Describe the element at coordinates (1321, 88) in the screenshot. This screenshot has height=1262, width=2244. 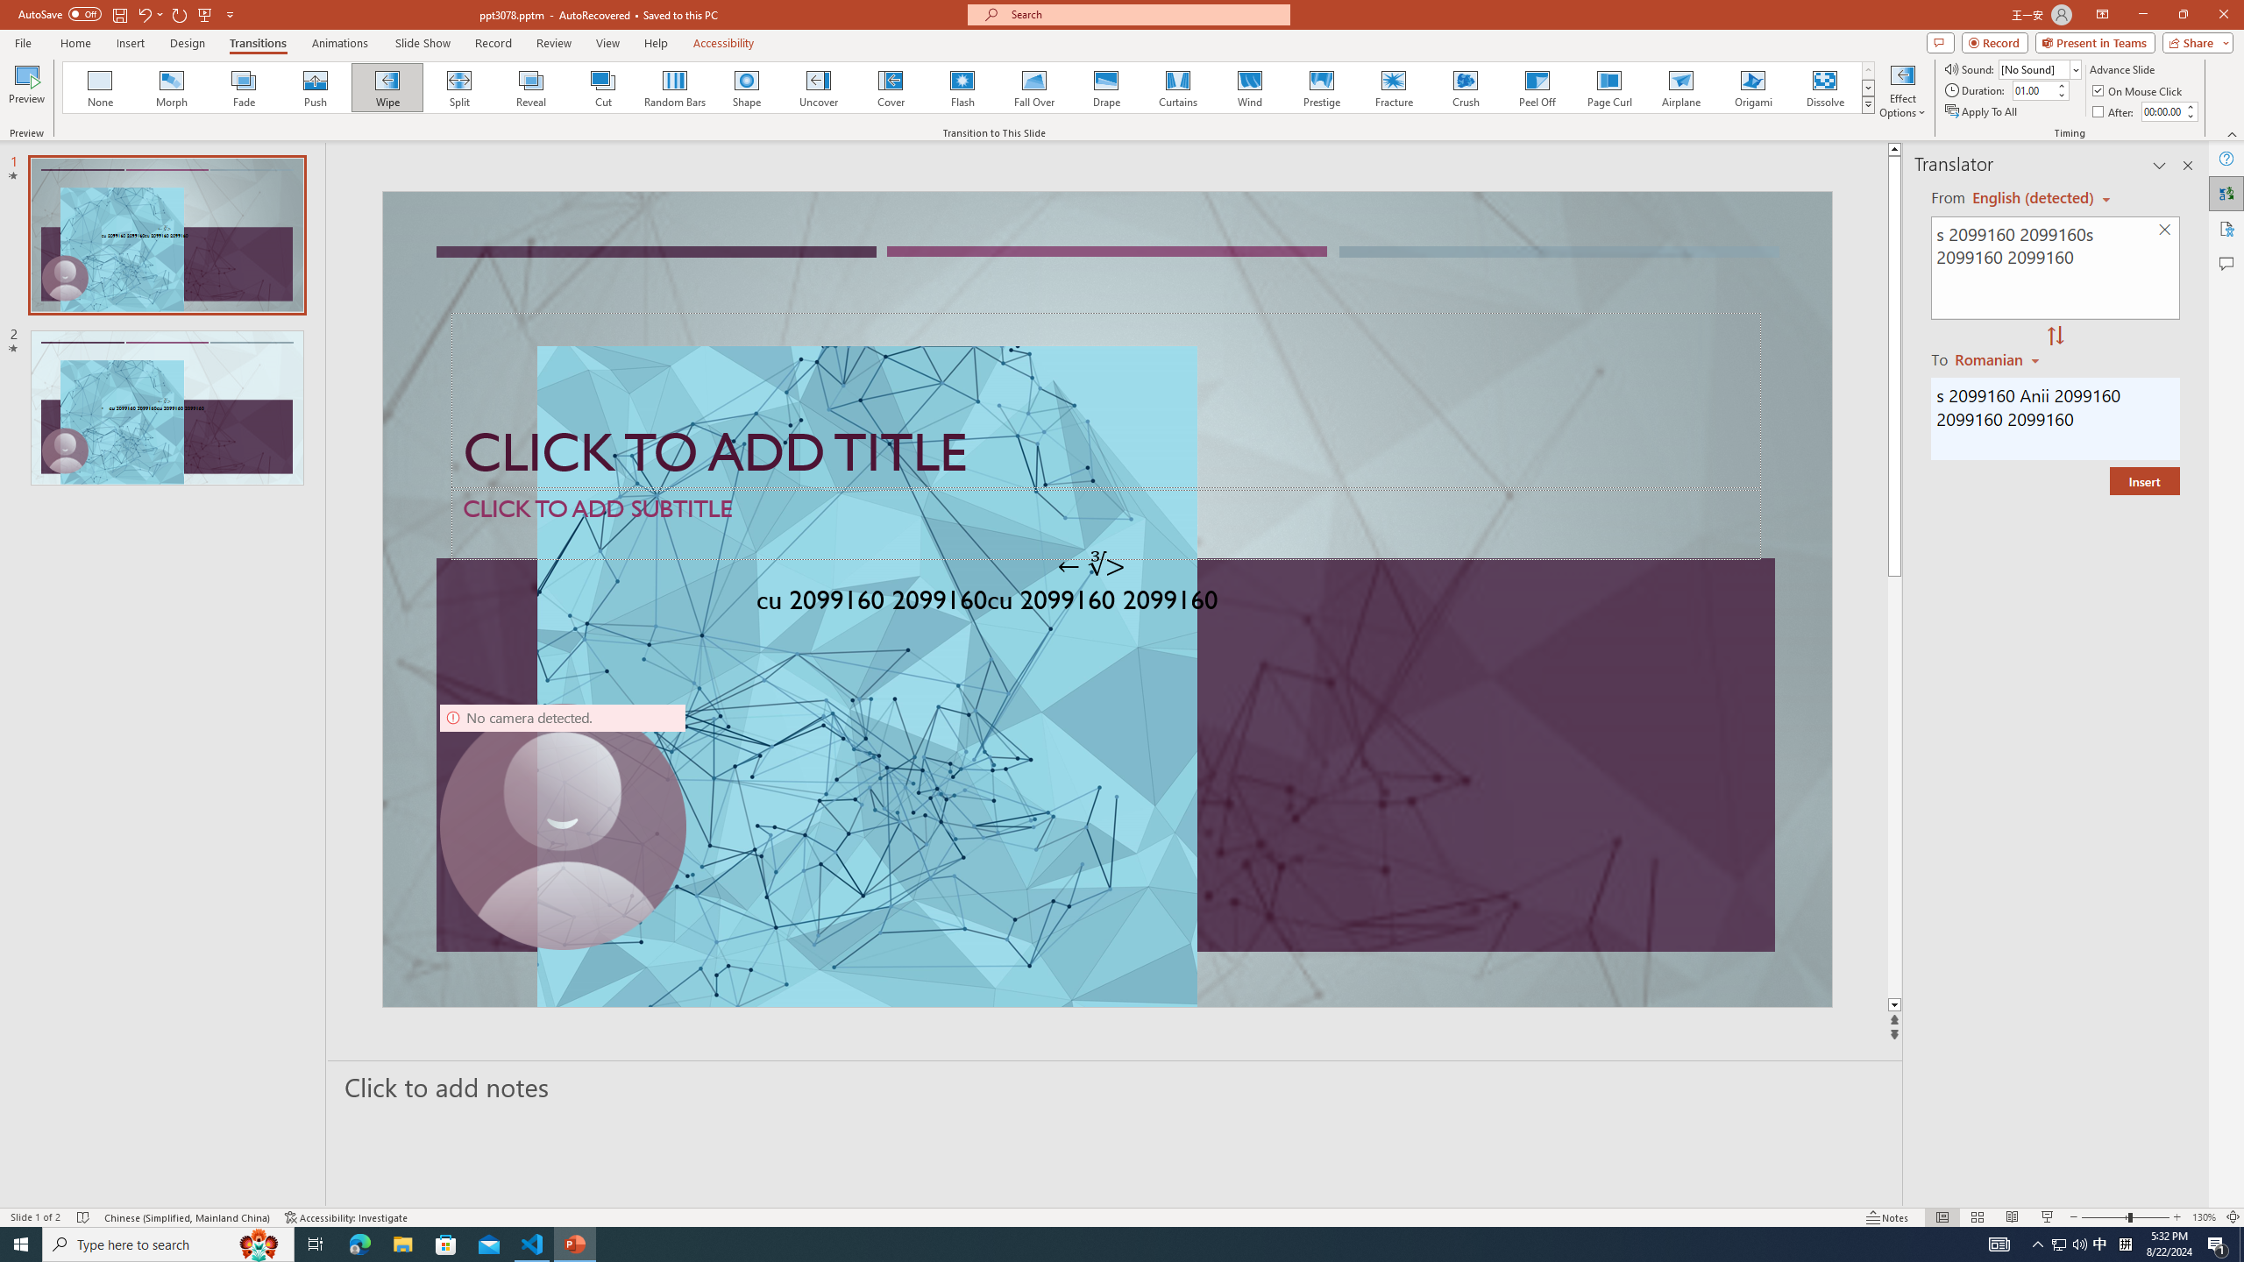
I see `Prestige` at that location.